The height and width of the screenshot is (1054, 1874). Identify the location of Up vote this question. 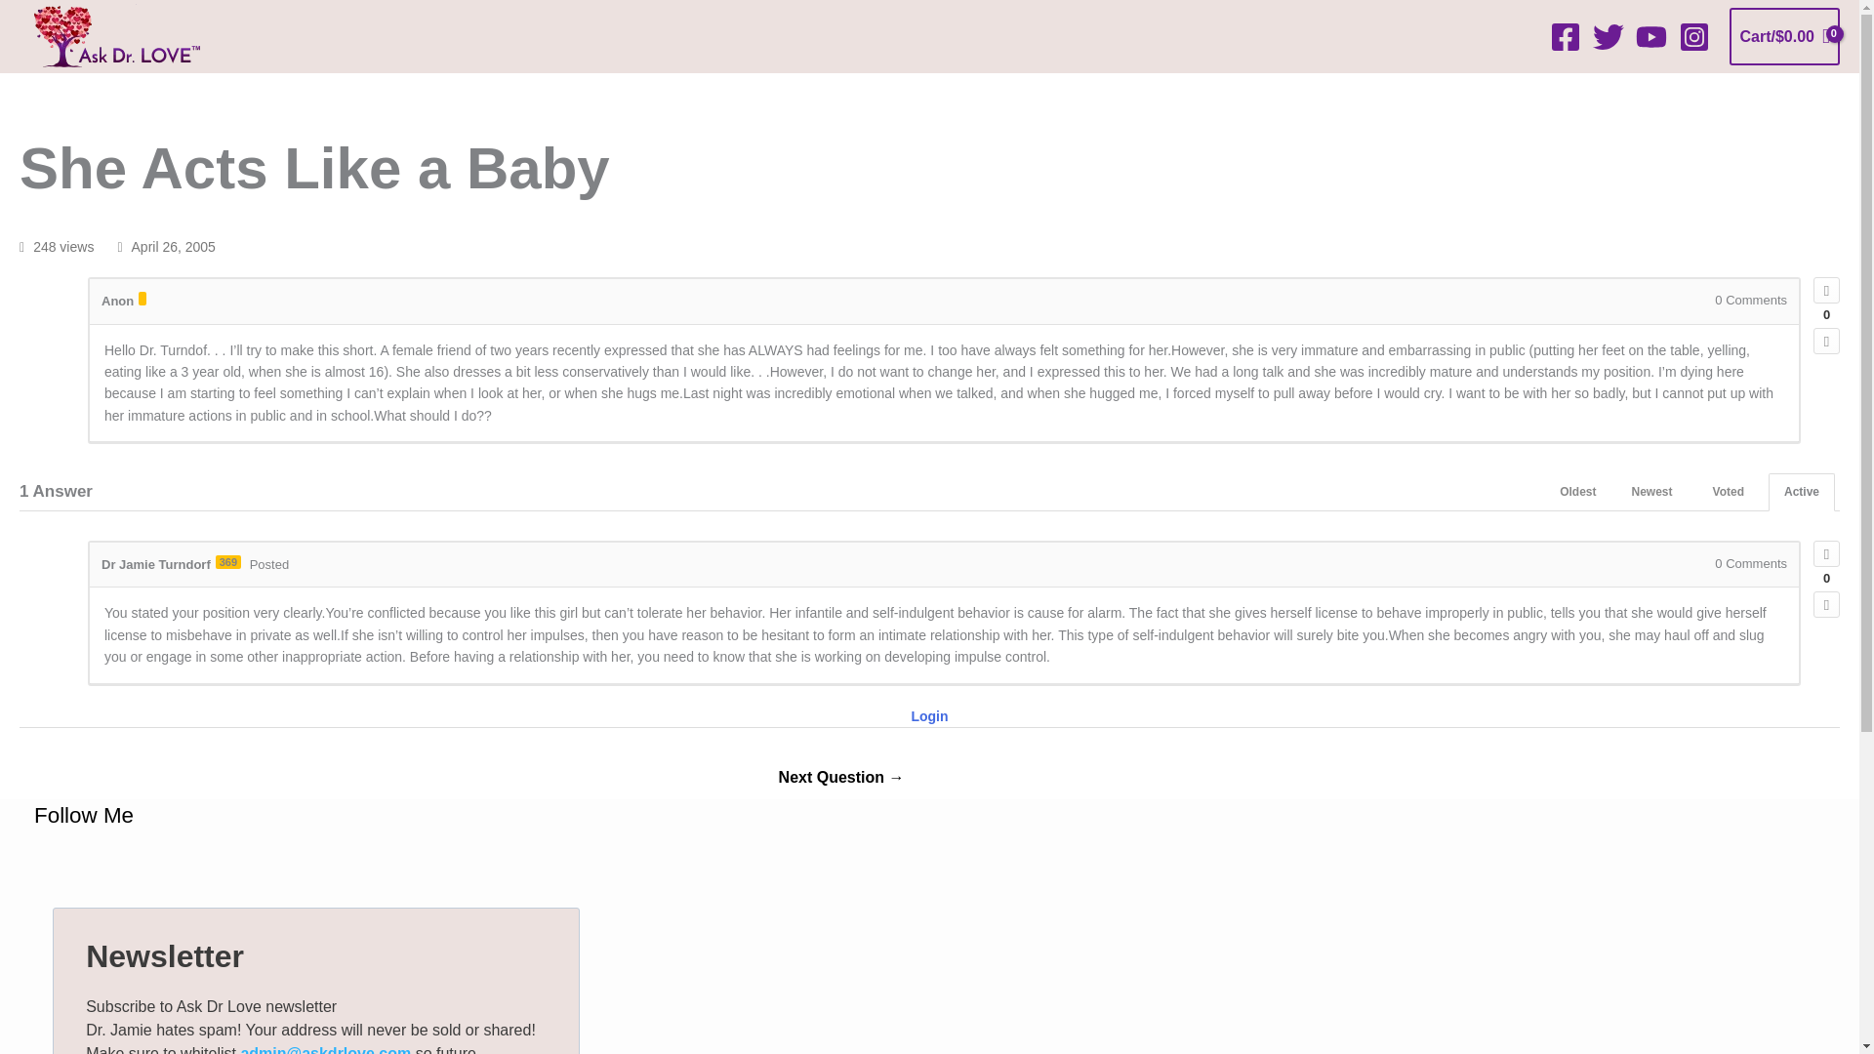
(1827, 291).